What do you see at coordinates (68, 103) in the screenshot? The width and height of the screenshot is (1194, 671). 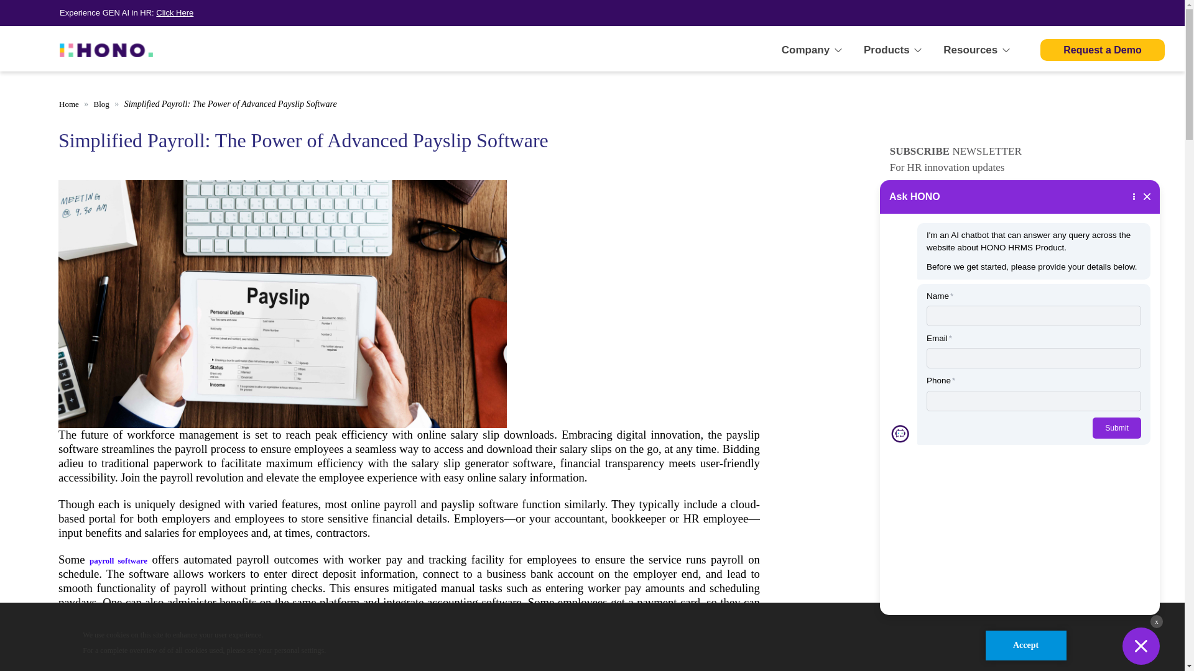 I see `Home` at bounding box center [68, 103].